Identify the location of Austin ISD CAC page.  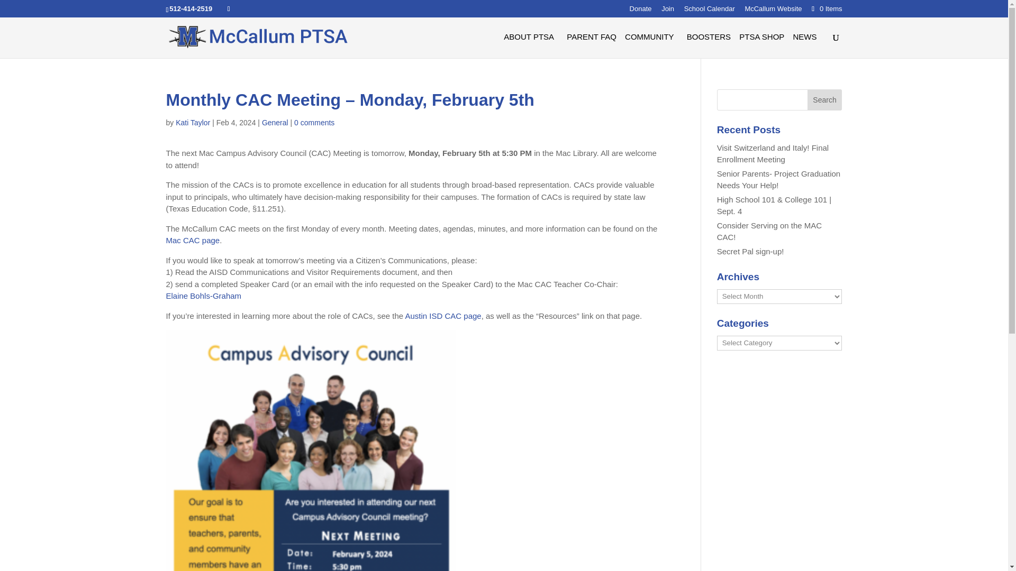
(442, 315).